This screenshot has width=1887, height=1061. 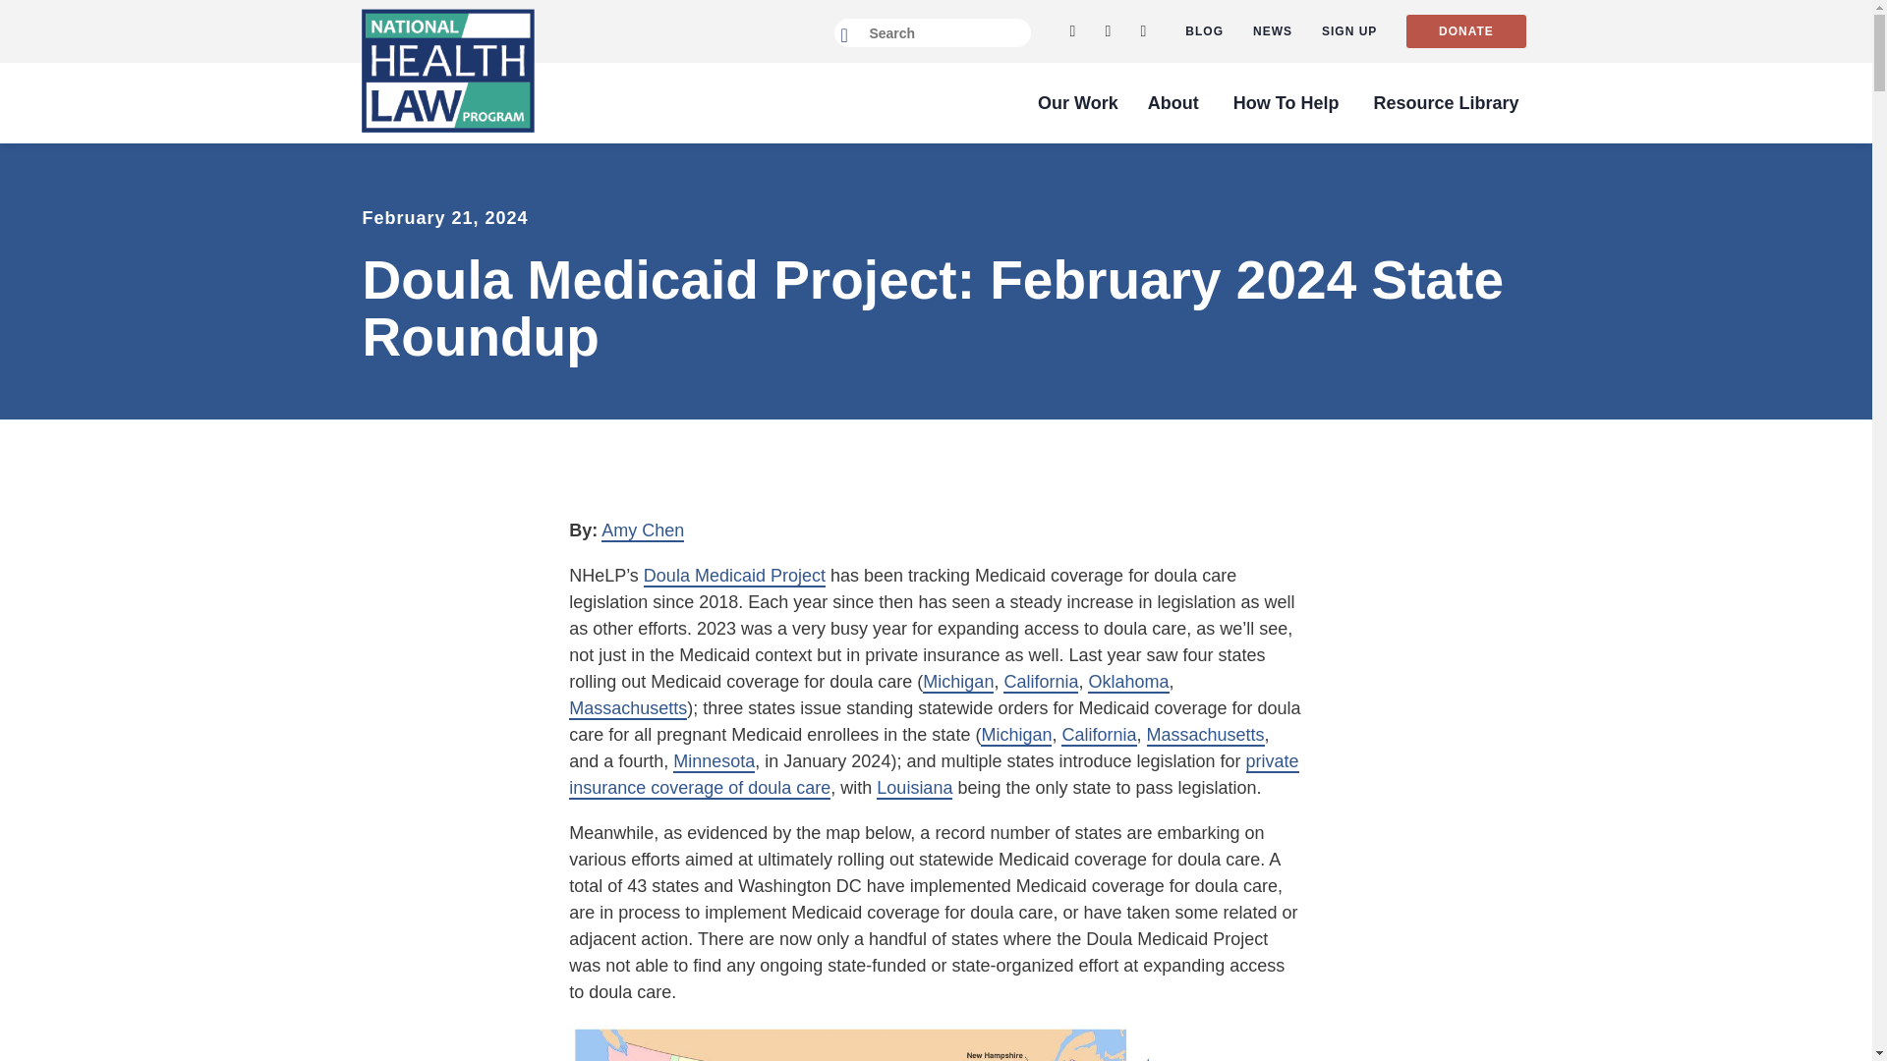 I want to click on Go to National Health Law Program Linkedin Profile., so click(x=1142, y=31).